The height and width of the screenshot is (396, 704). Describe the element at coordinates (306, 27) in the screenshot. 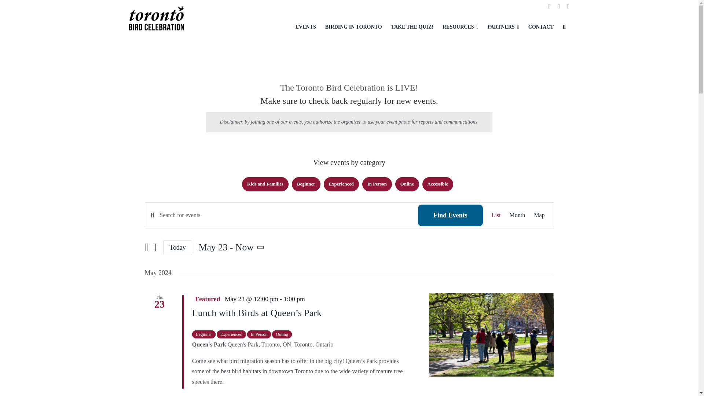

I see `EVENTS` at that location.